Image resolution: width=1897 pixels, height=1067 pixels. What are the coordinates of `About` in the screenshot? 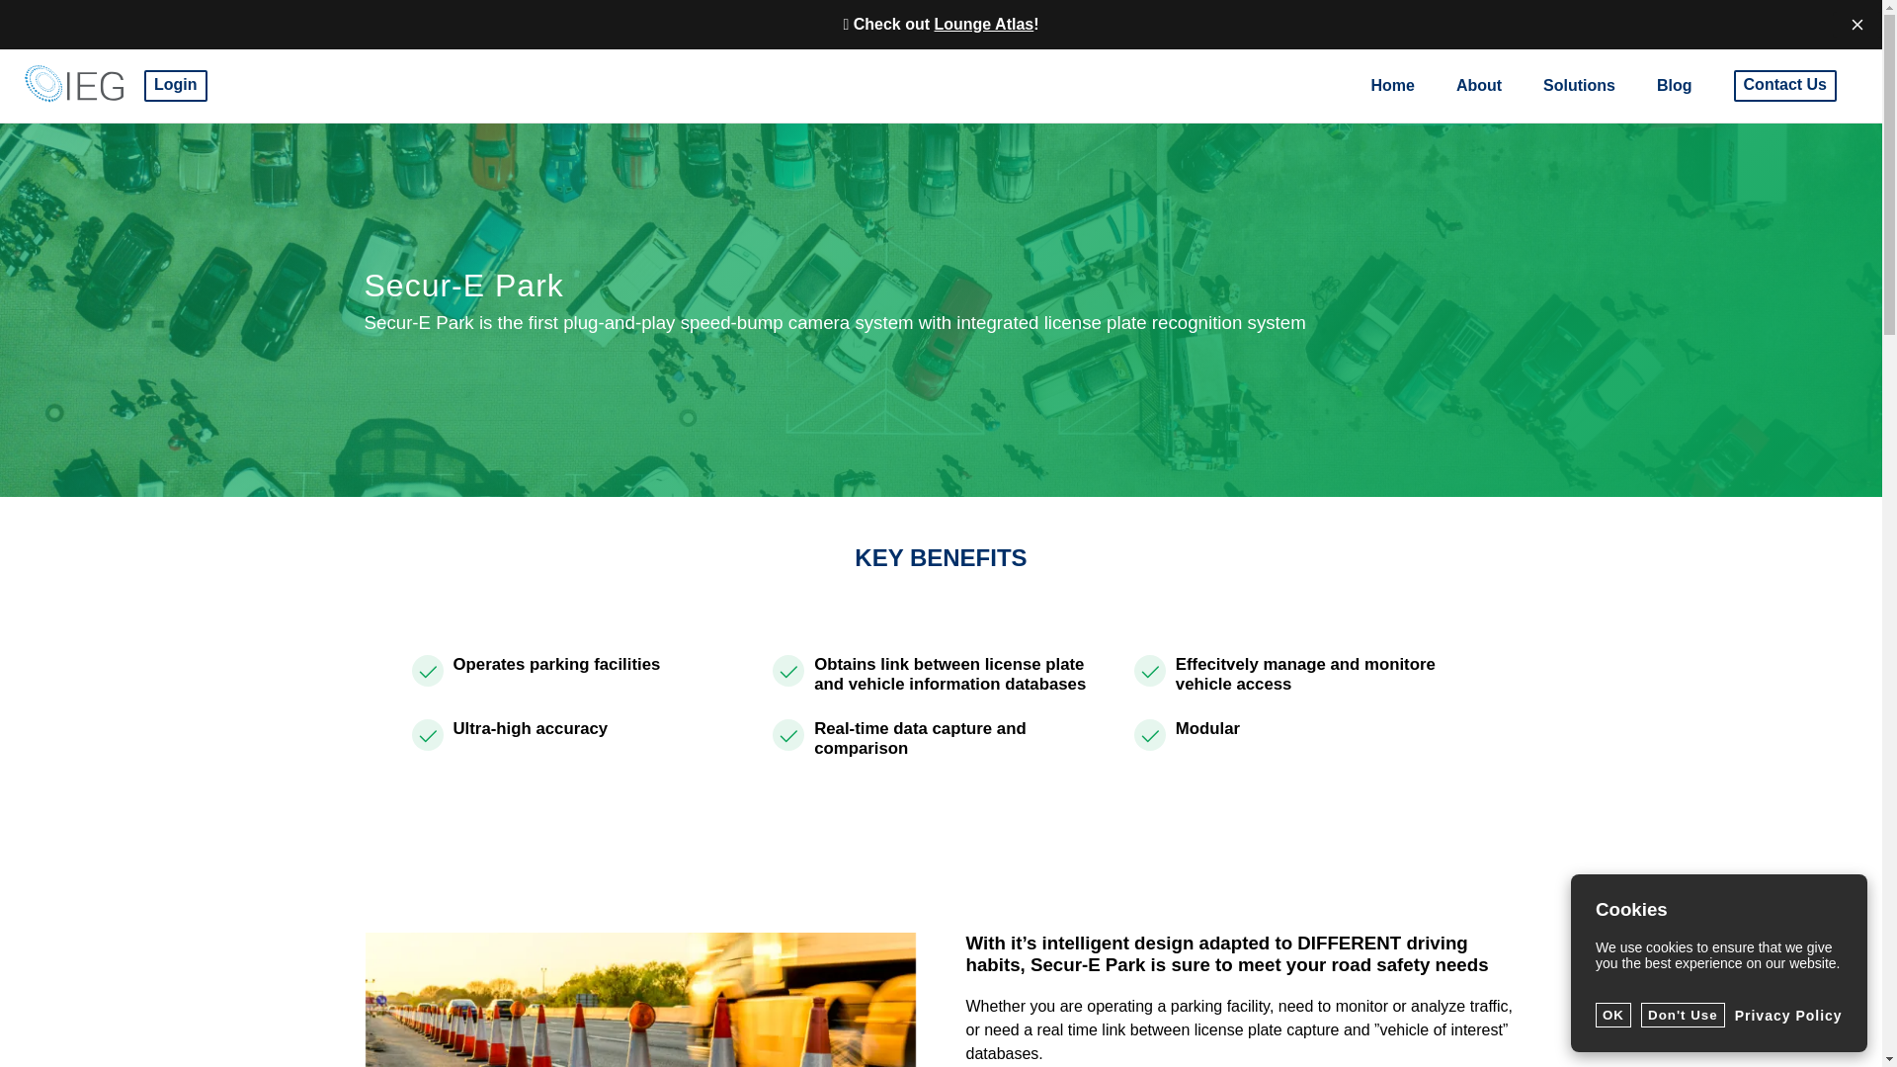 It's located at (1479, 85).